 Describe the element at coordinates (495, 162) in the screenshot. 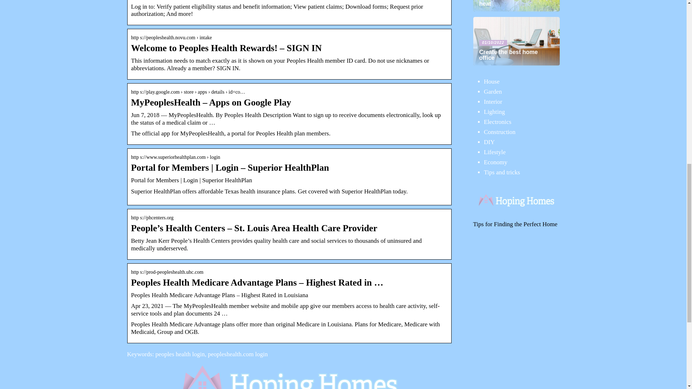

I see `Economy` at that location.